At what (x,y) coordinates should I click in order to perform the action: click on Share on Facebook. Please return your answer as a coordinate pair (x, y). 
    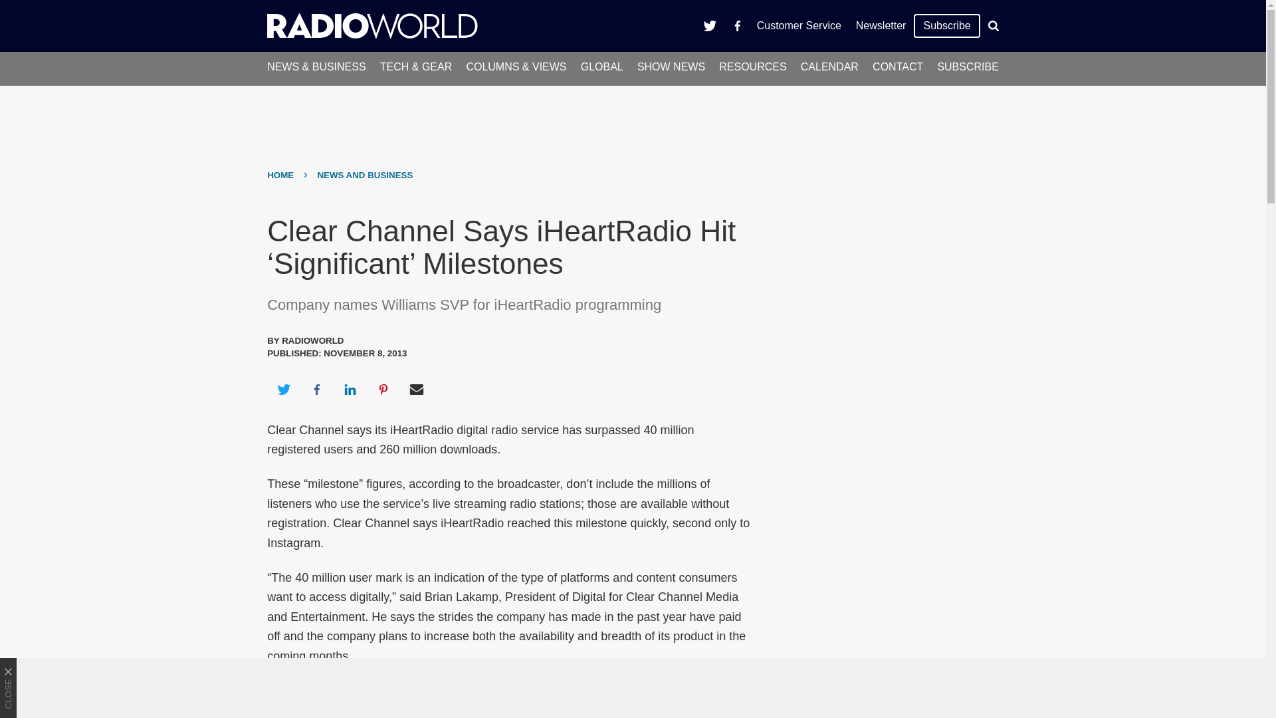
    Looking at the image, I should click on (316, 390).